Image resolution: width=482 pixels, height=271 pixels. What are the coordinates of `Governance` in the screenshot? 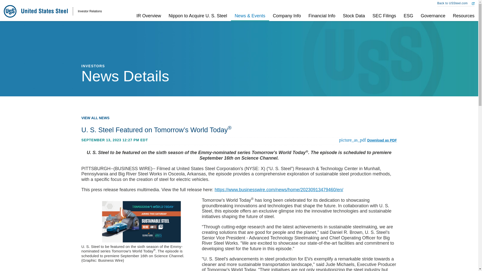 It's located at (433, 17).